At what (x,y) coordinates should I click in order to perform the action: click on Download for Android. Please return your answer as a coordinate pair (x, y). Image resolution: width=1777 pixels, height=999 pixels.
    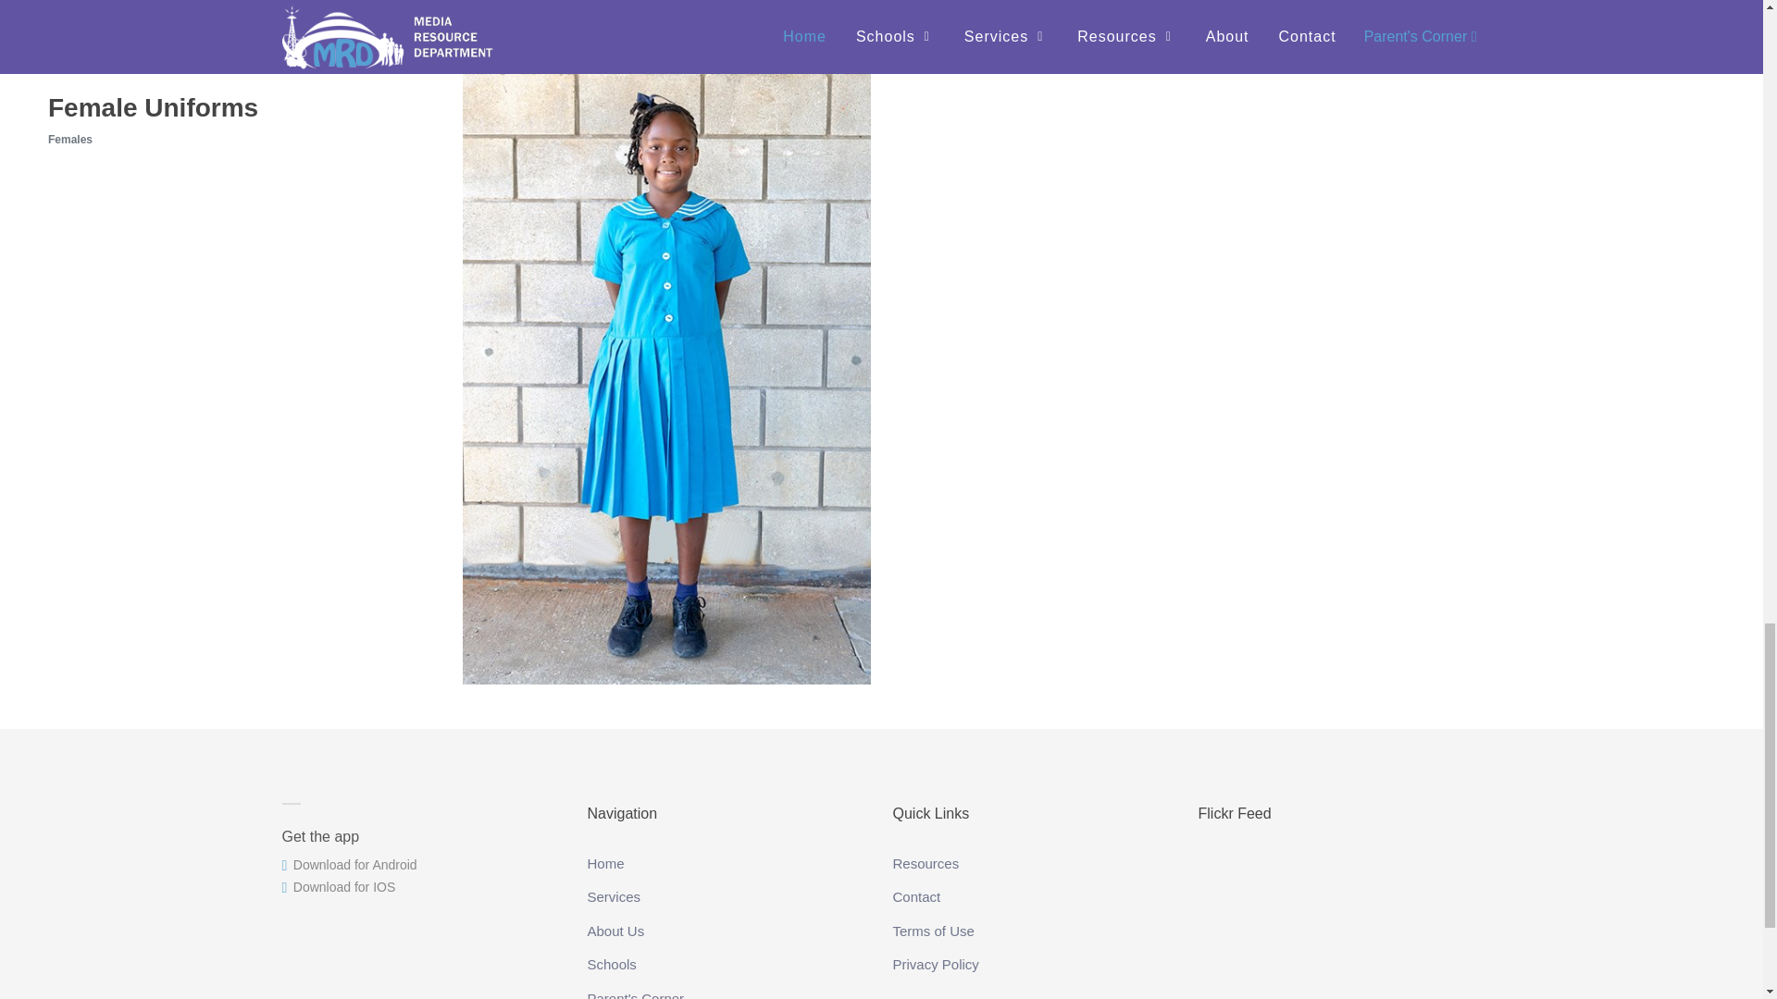
    Looking at the image, I should click on (348, 864).